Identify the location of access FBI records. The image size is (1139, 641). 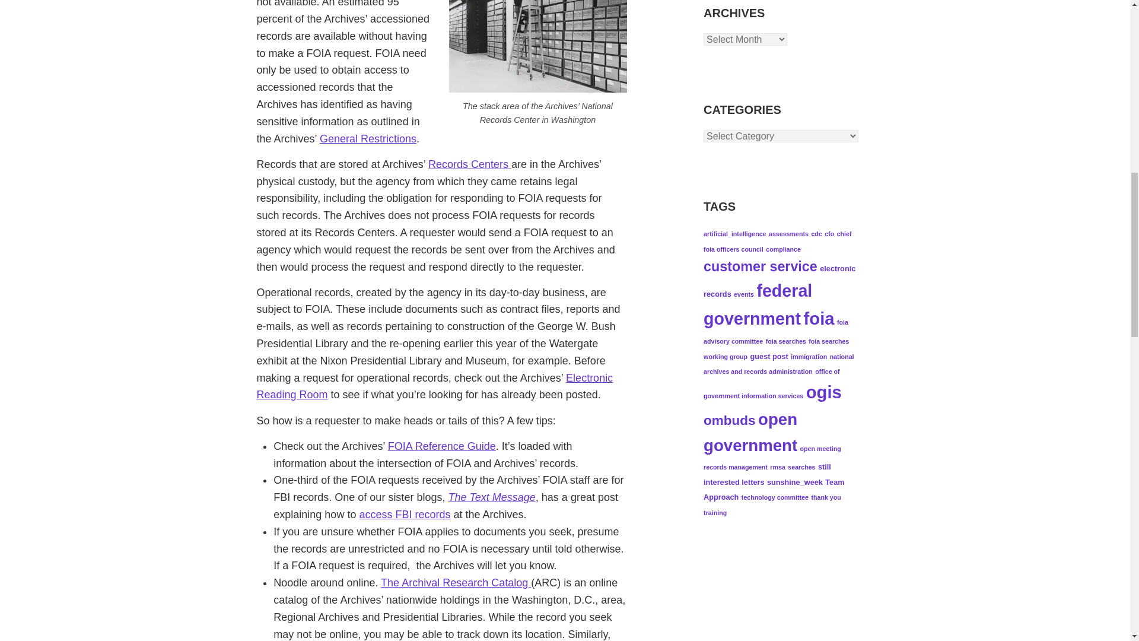
(404, 514).